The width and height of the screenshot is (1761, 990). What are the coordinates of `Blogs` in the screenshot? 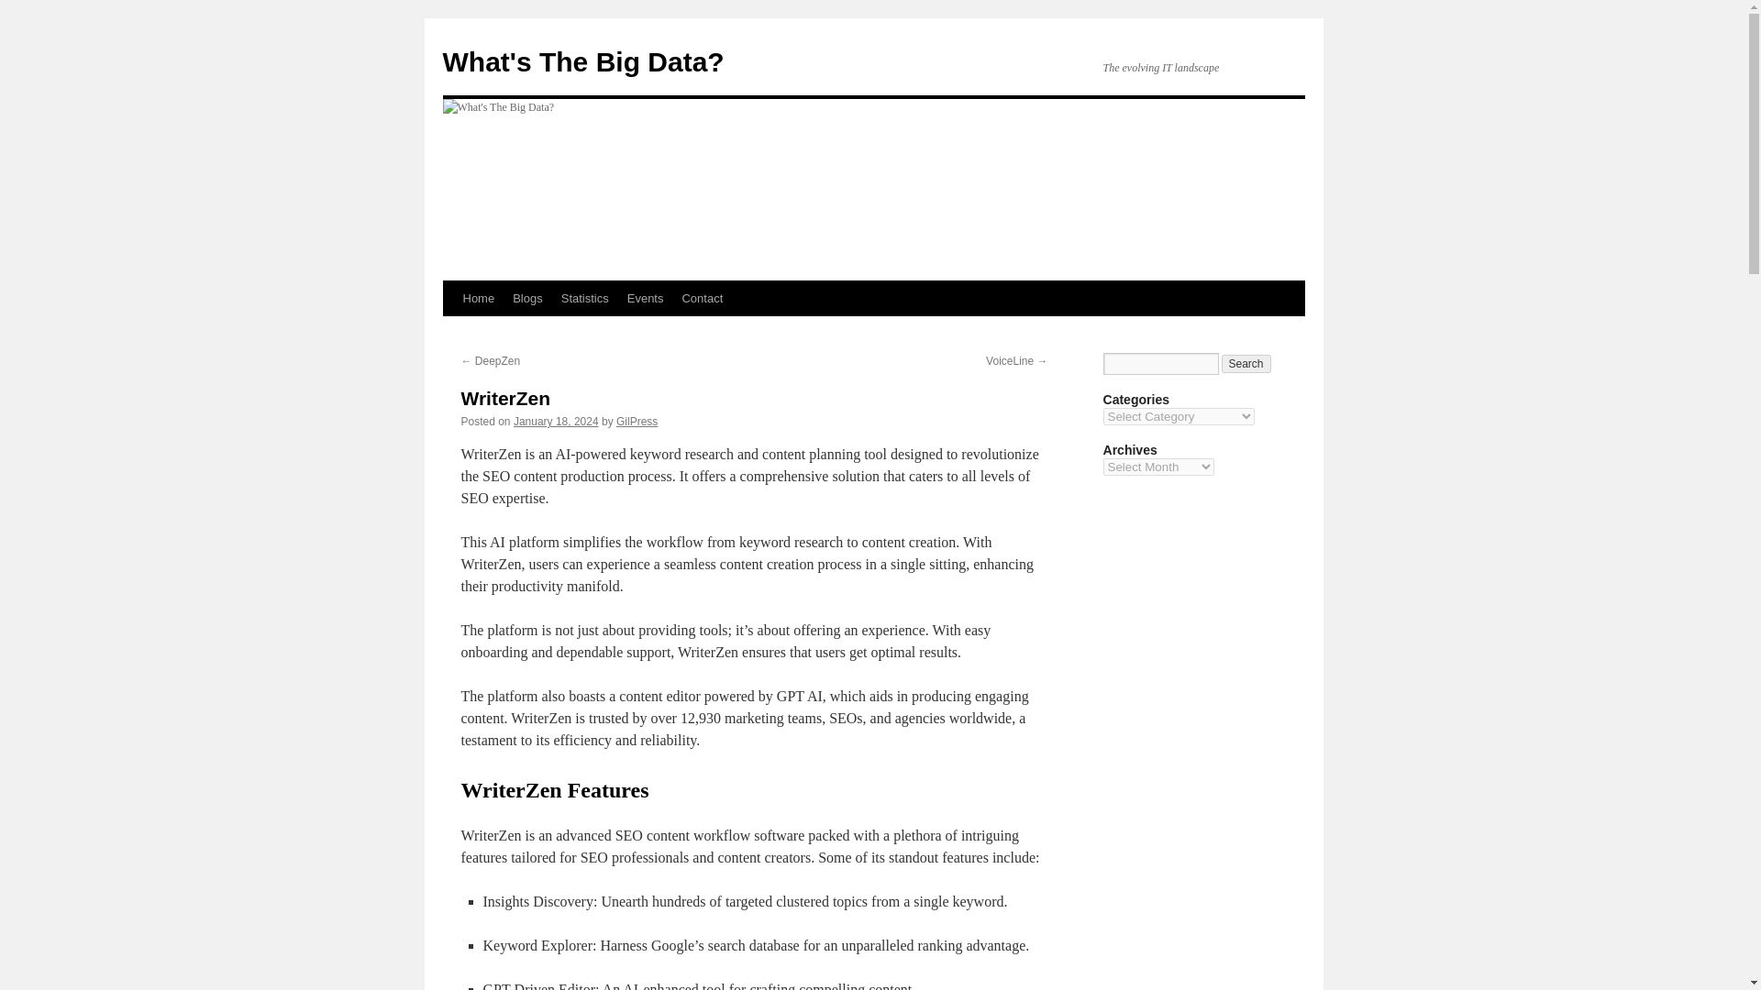 It's located at (528, 298).